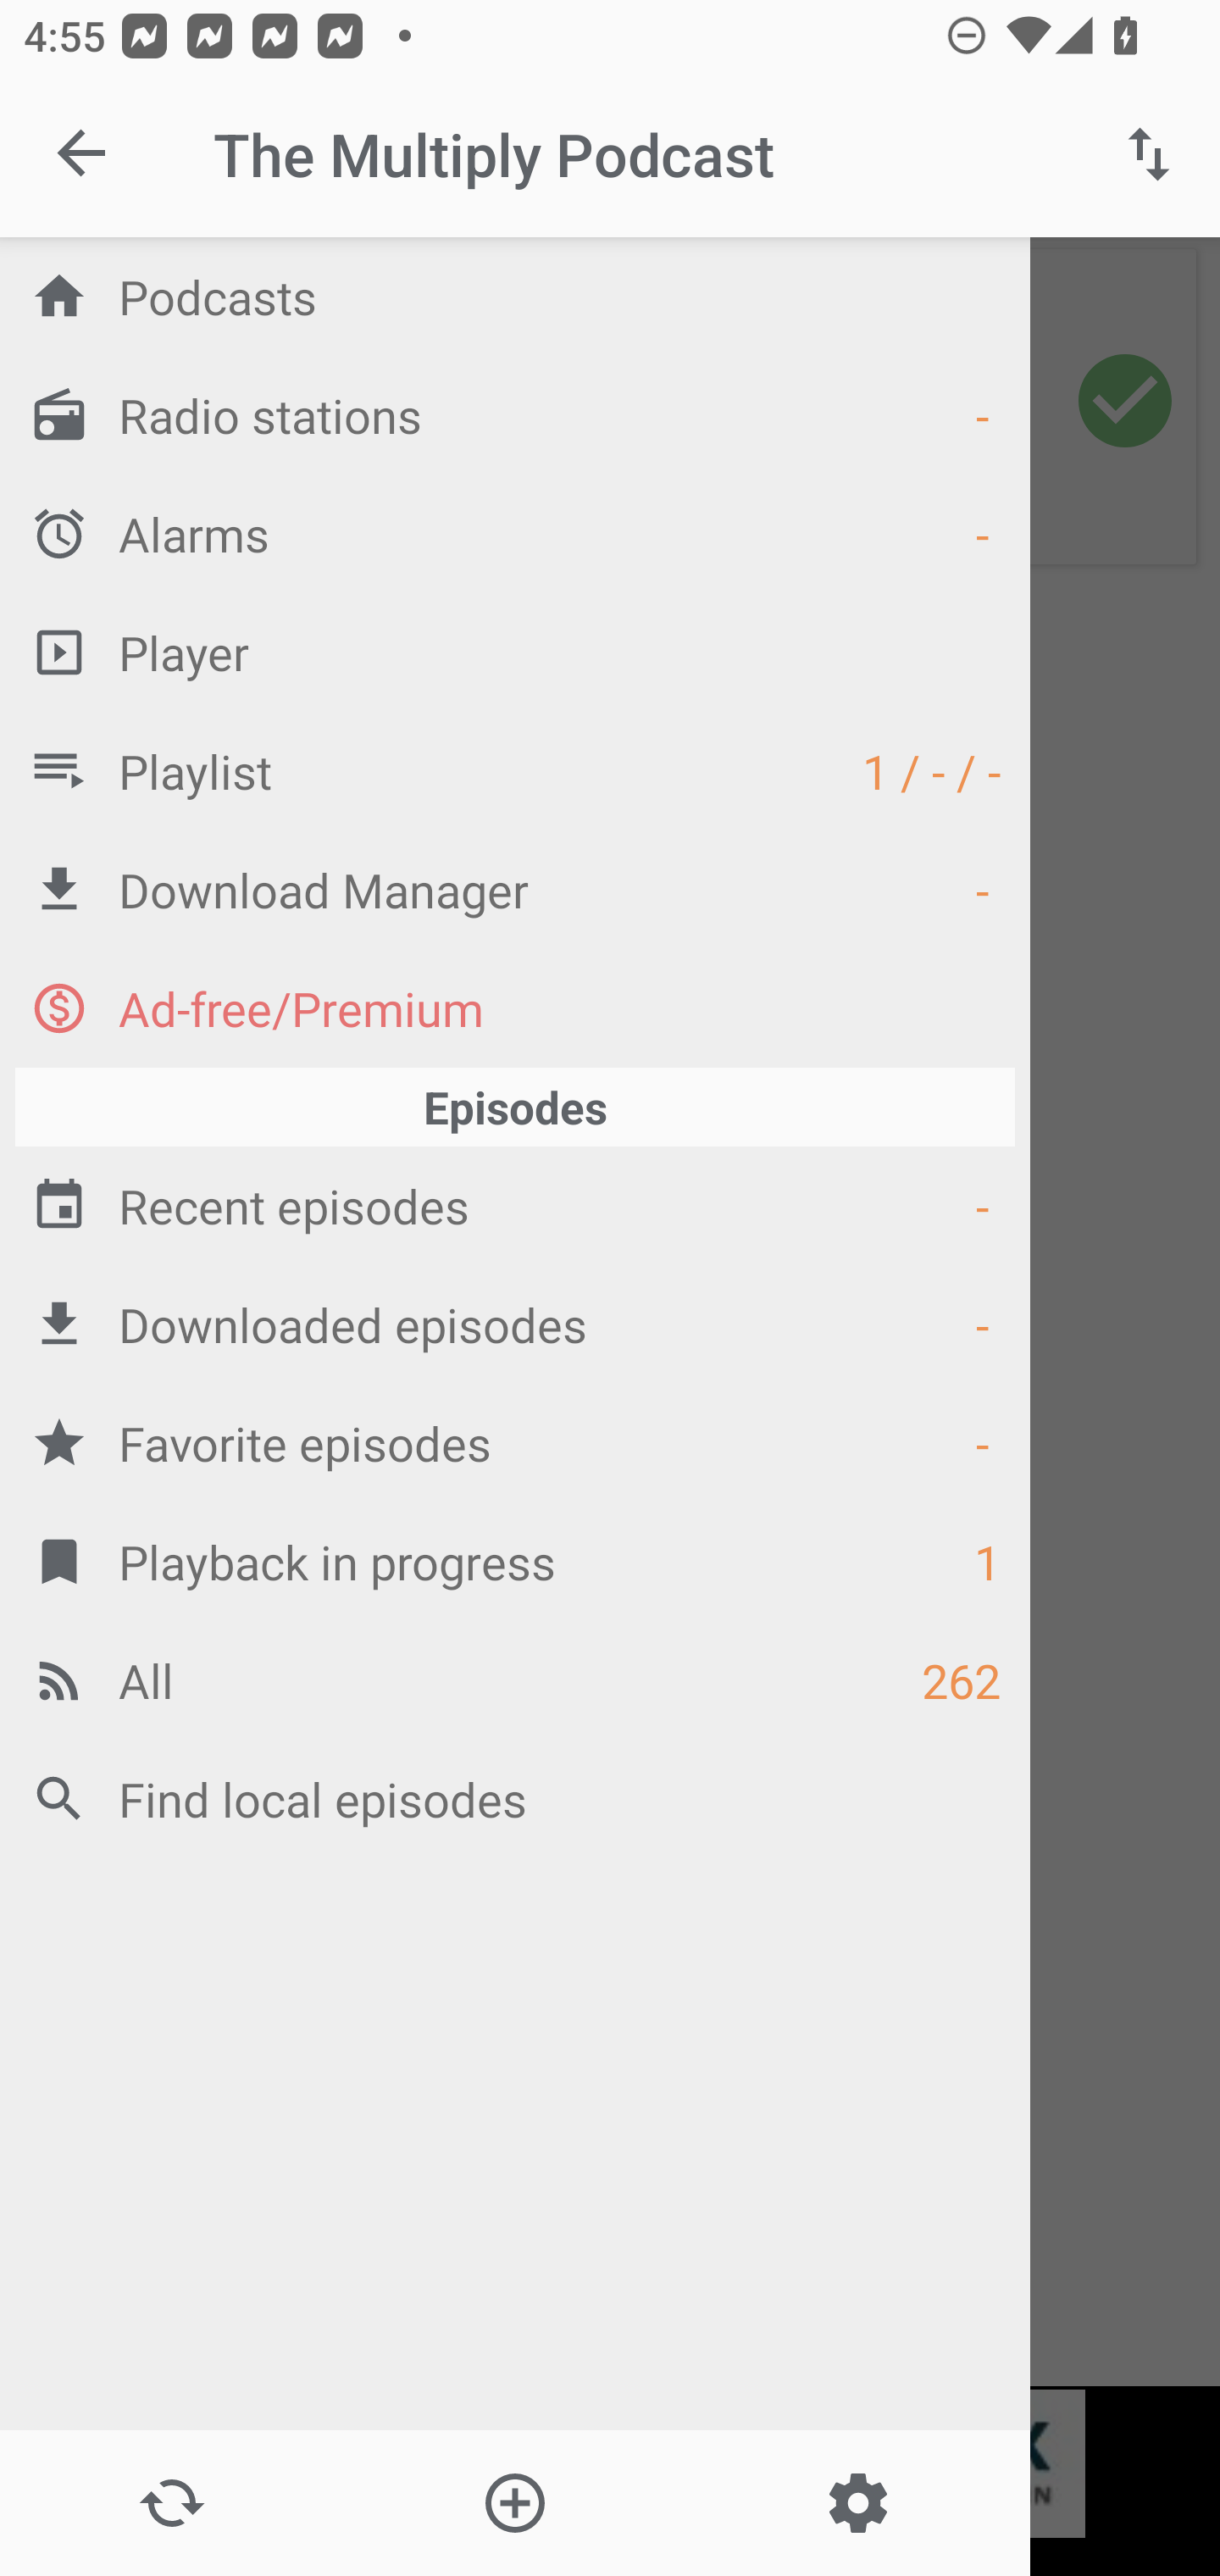 Image resolution: width=1220 pixels, height=2576 pixels. I want to click on Playlist 1 / - / -, so click(515, 769).